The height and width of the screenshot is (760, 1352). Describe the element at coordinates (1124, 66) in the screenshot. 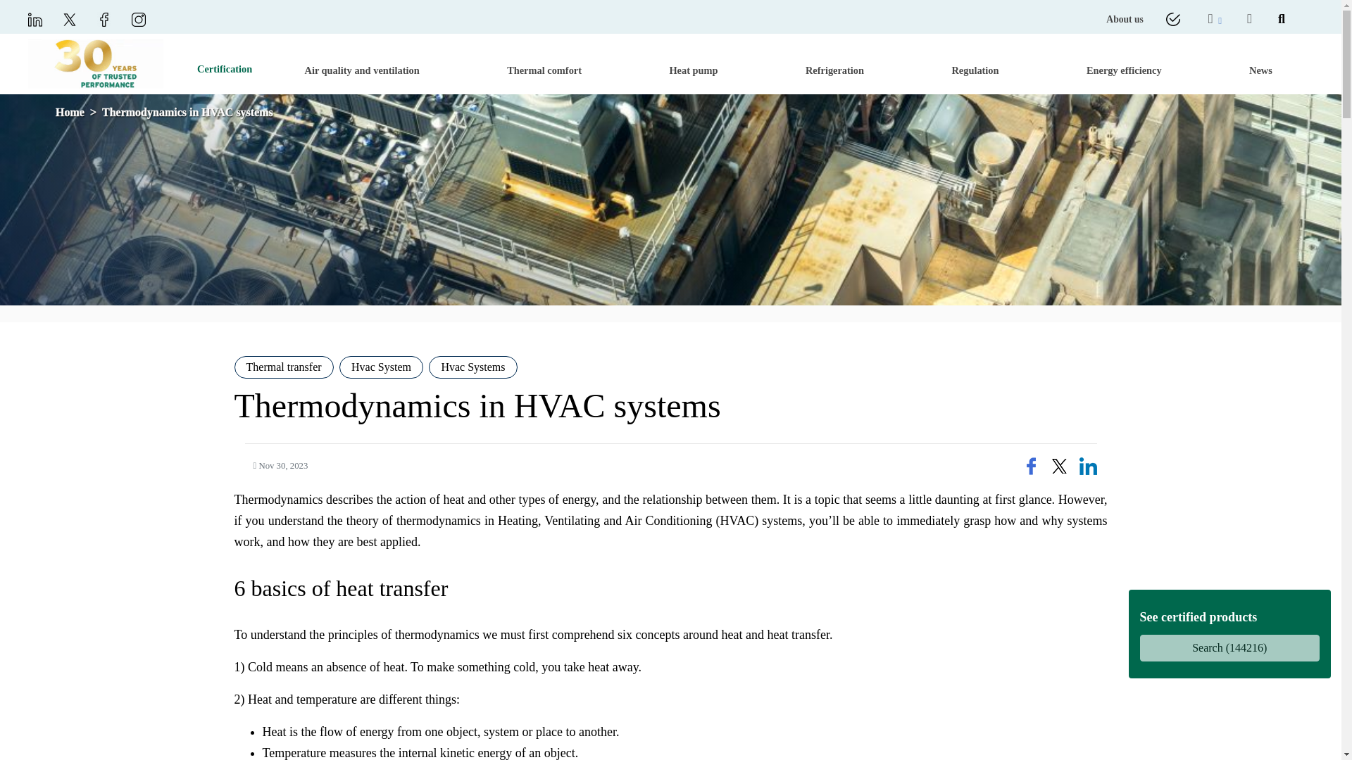

I see `Energy efficiency` at that location.